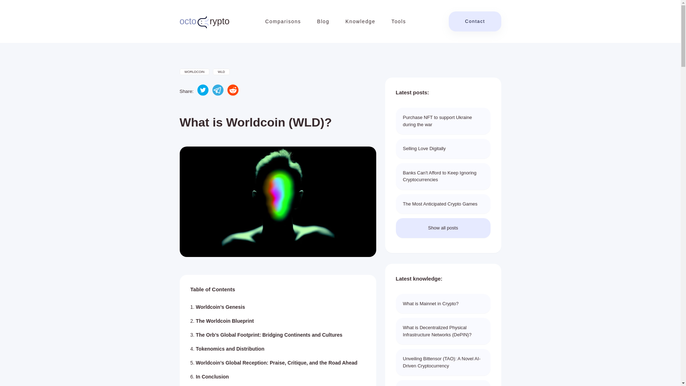  What do you see at coordinates (443, 121) in the screenshot?
I see `Blog` at bounding box center [443, 121].